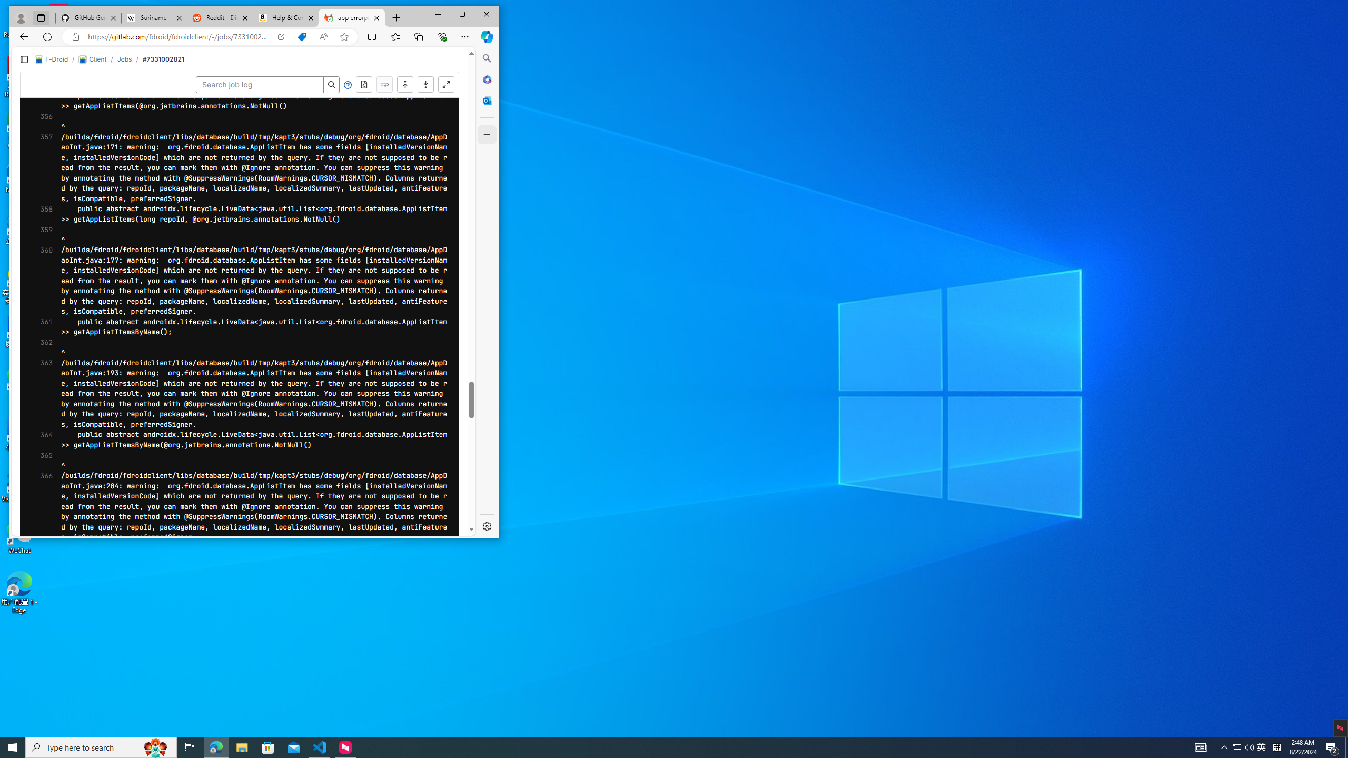 The height and width of the screenshot is (758, 1348). Describe the element at coordinates (38, 329) in the screenshot. I see `419` at that location.